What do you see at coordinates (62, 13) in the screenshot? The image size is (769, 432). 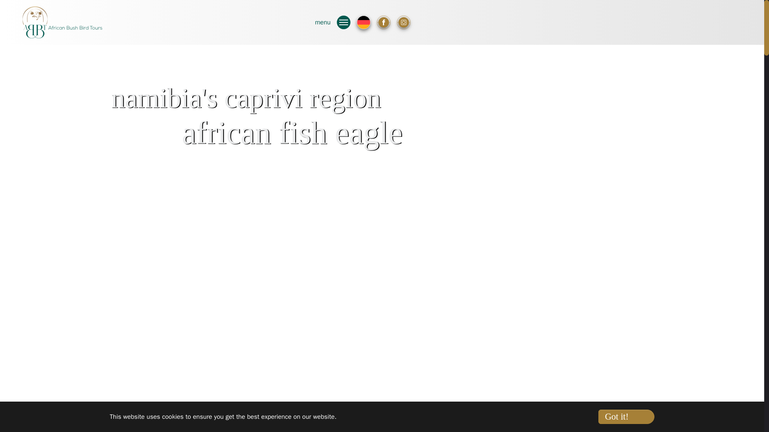 I see `African Bushbird cc` at bounding box center [62, 13].